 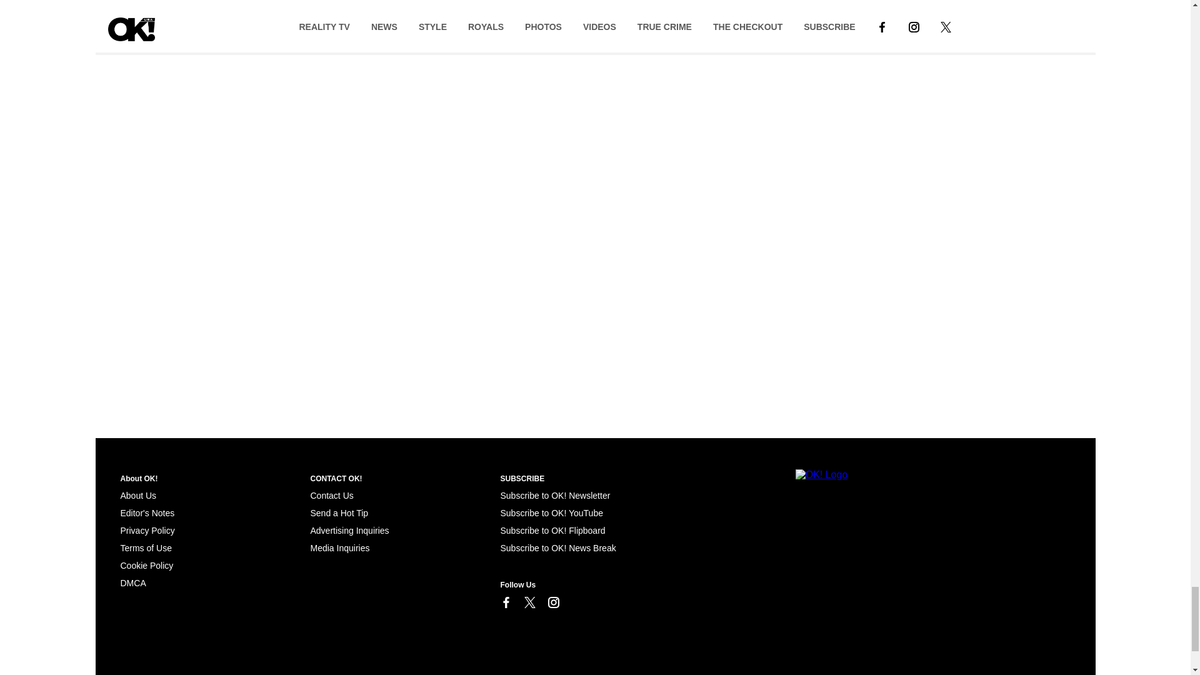 I want to click on Link to Instagram, so click(x=552, y=602).